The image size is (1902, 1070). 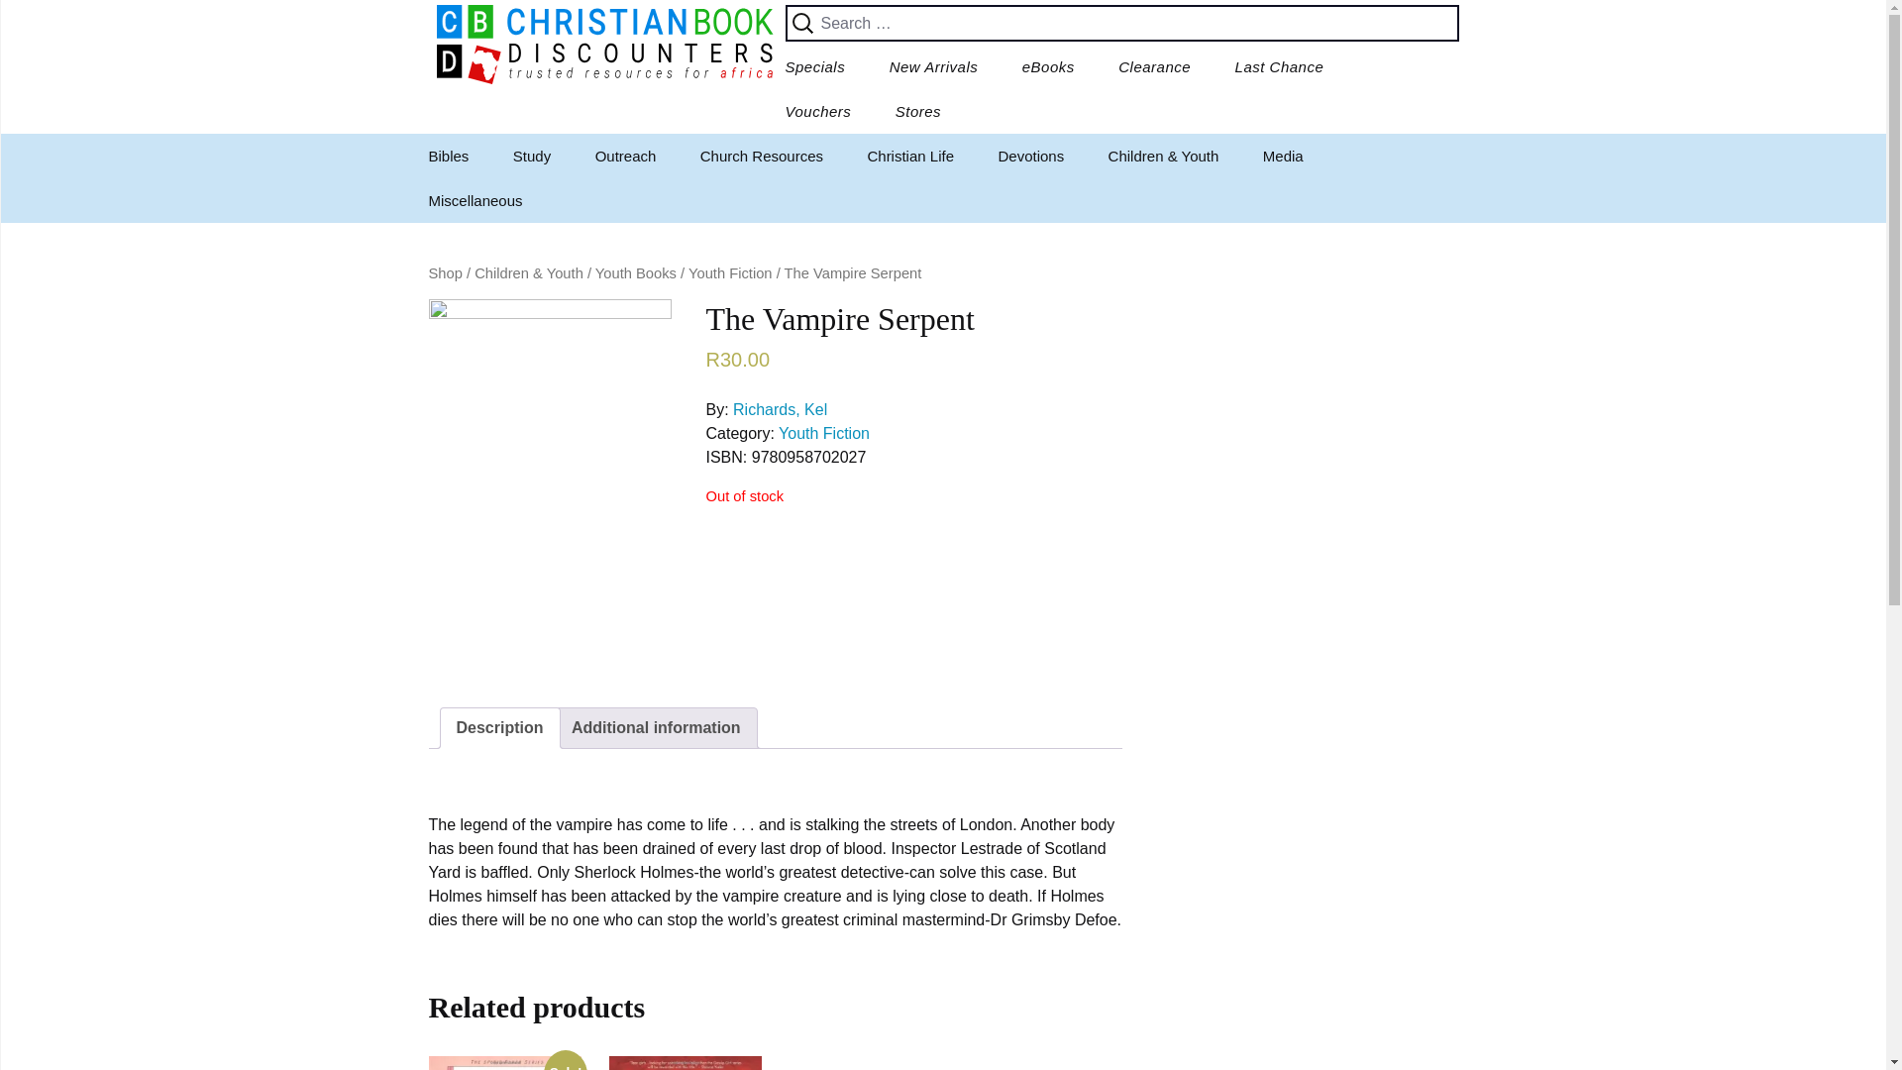 I want to click on Last Chance, so click(x=1280, y=66).